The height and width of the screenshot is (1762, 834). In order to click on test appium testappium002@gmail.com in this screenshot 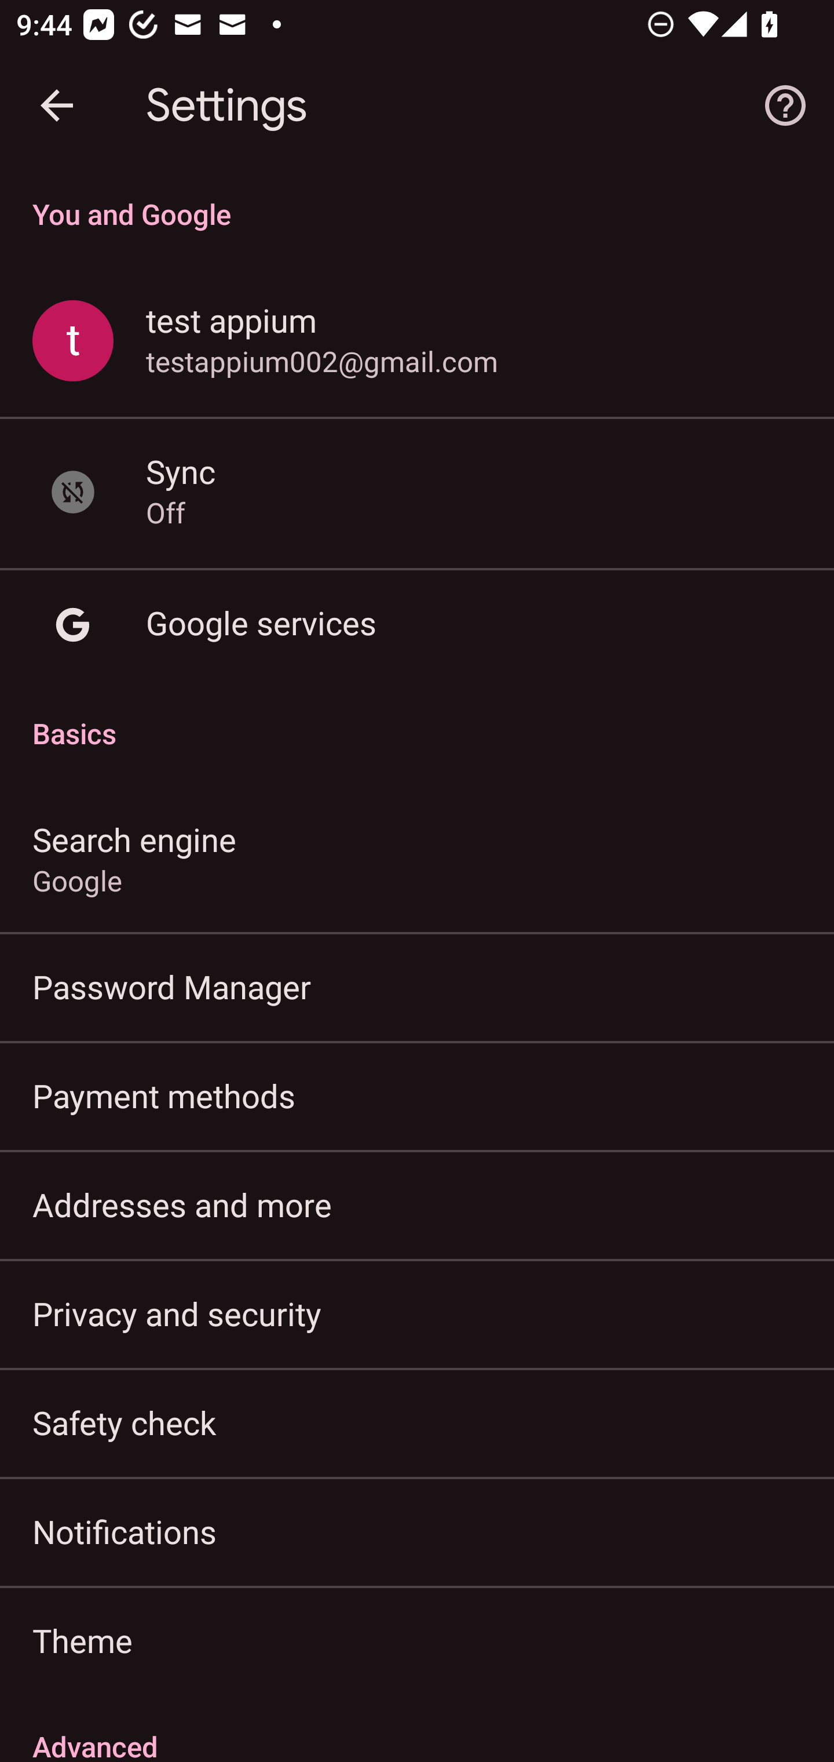, I will do `click(417, 342)`.